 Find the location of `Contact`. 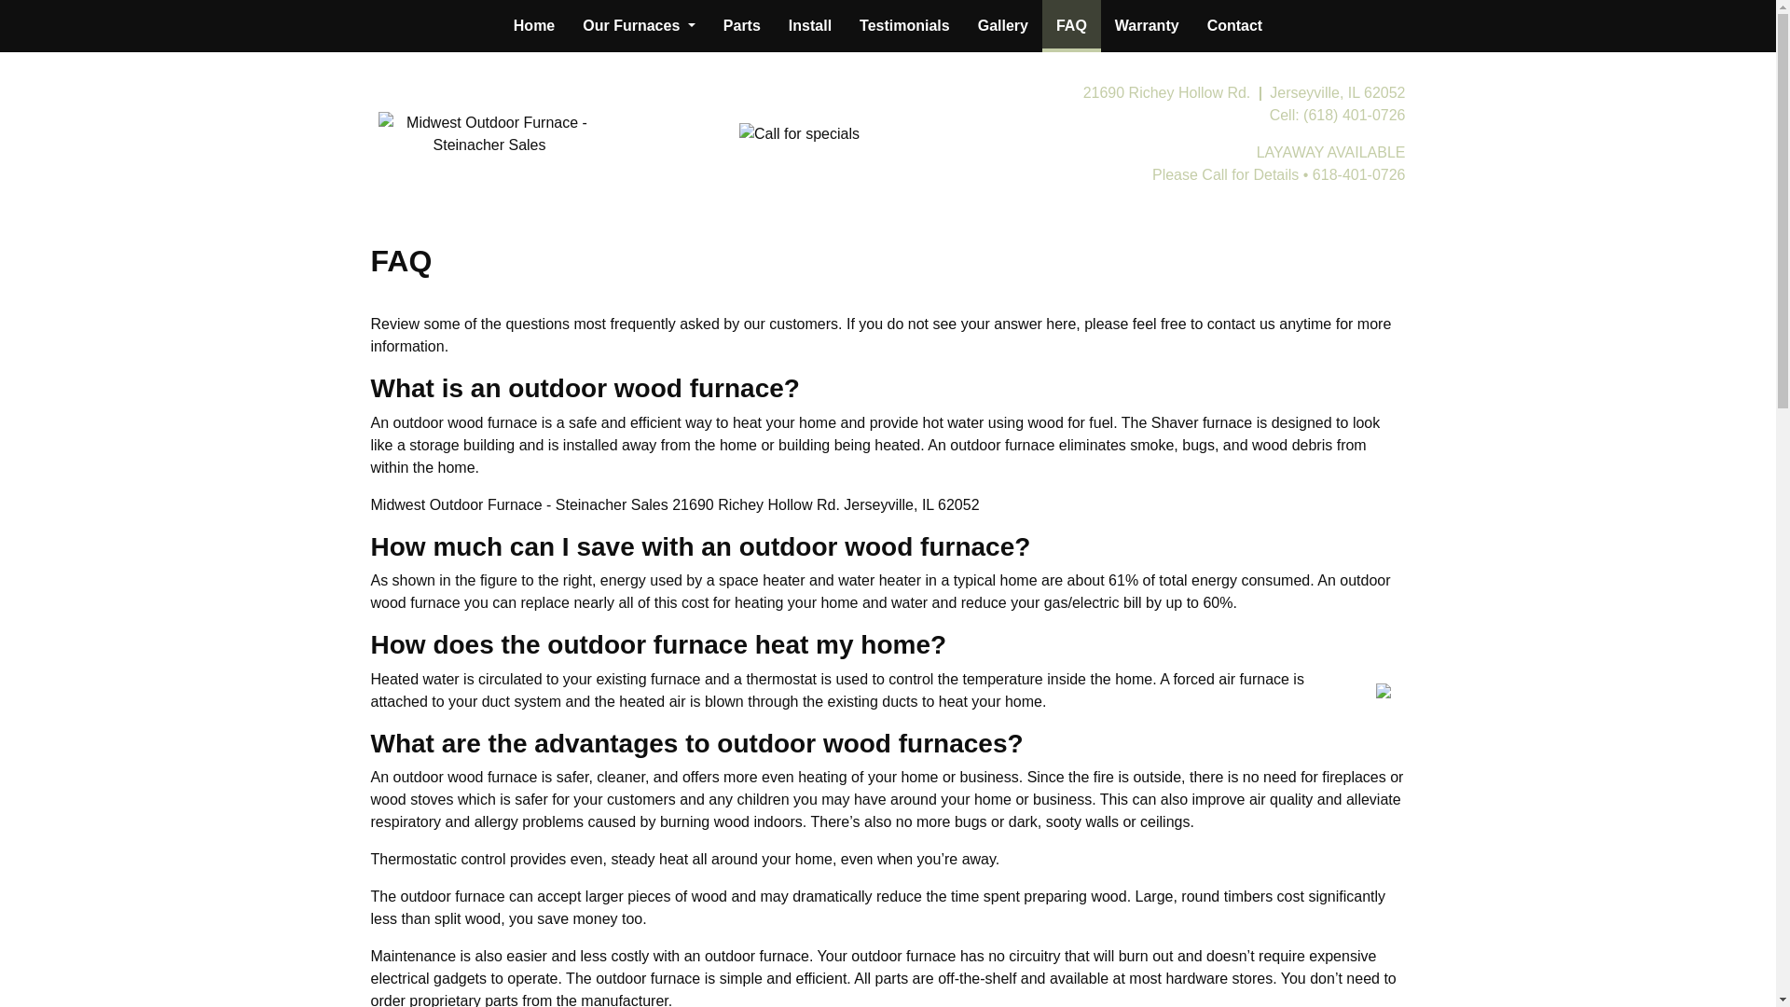

Contact is located at coordinates (1235, 26).